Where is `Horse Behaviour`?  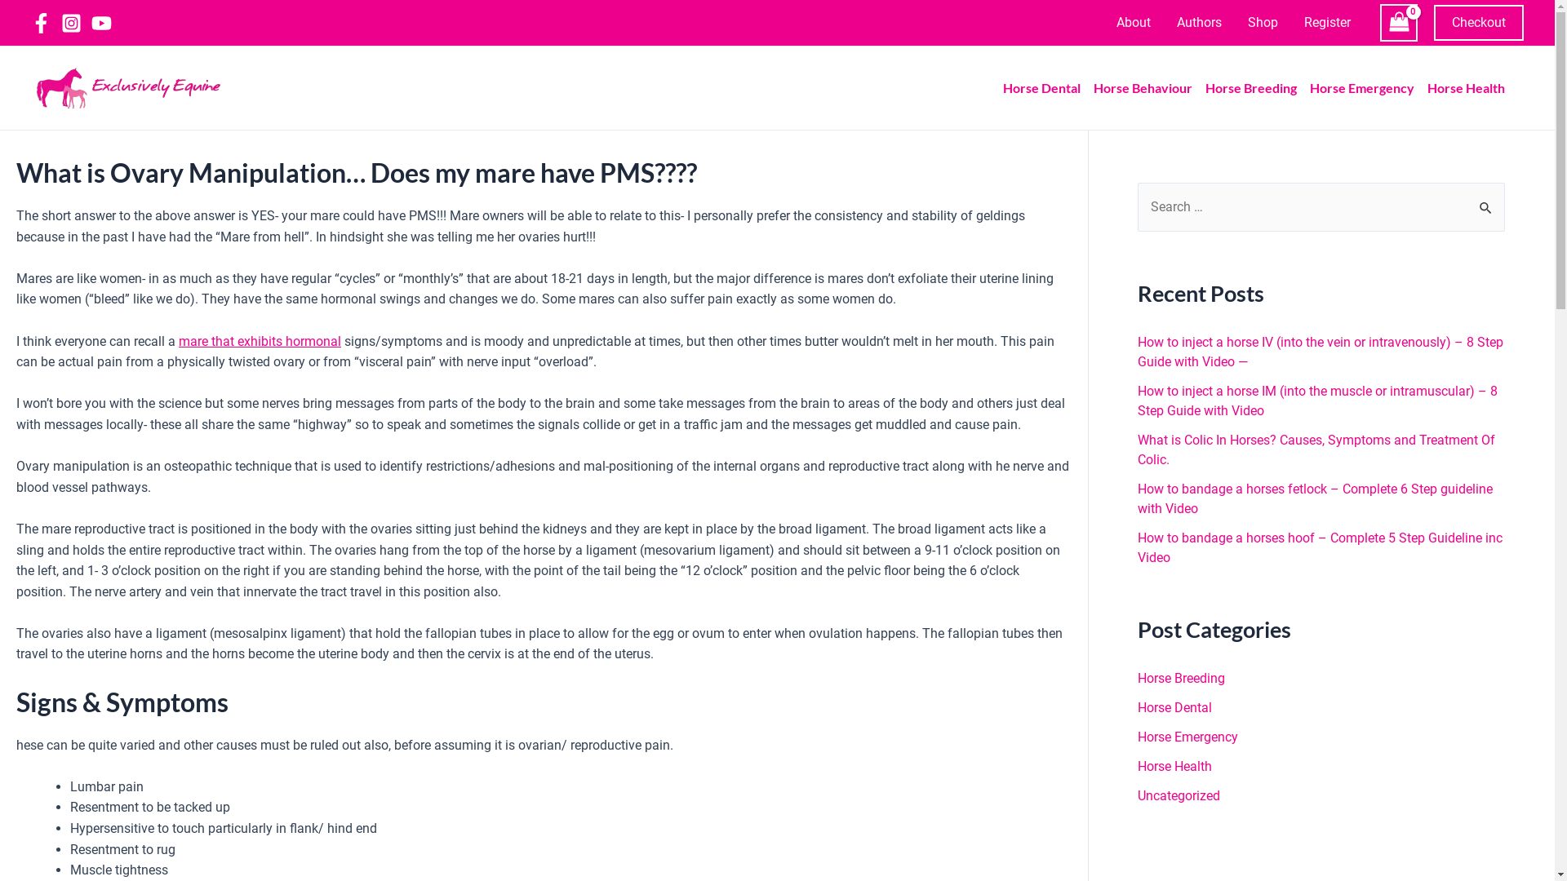
Horse Behaviour is located at coordinates (1149, 88).